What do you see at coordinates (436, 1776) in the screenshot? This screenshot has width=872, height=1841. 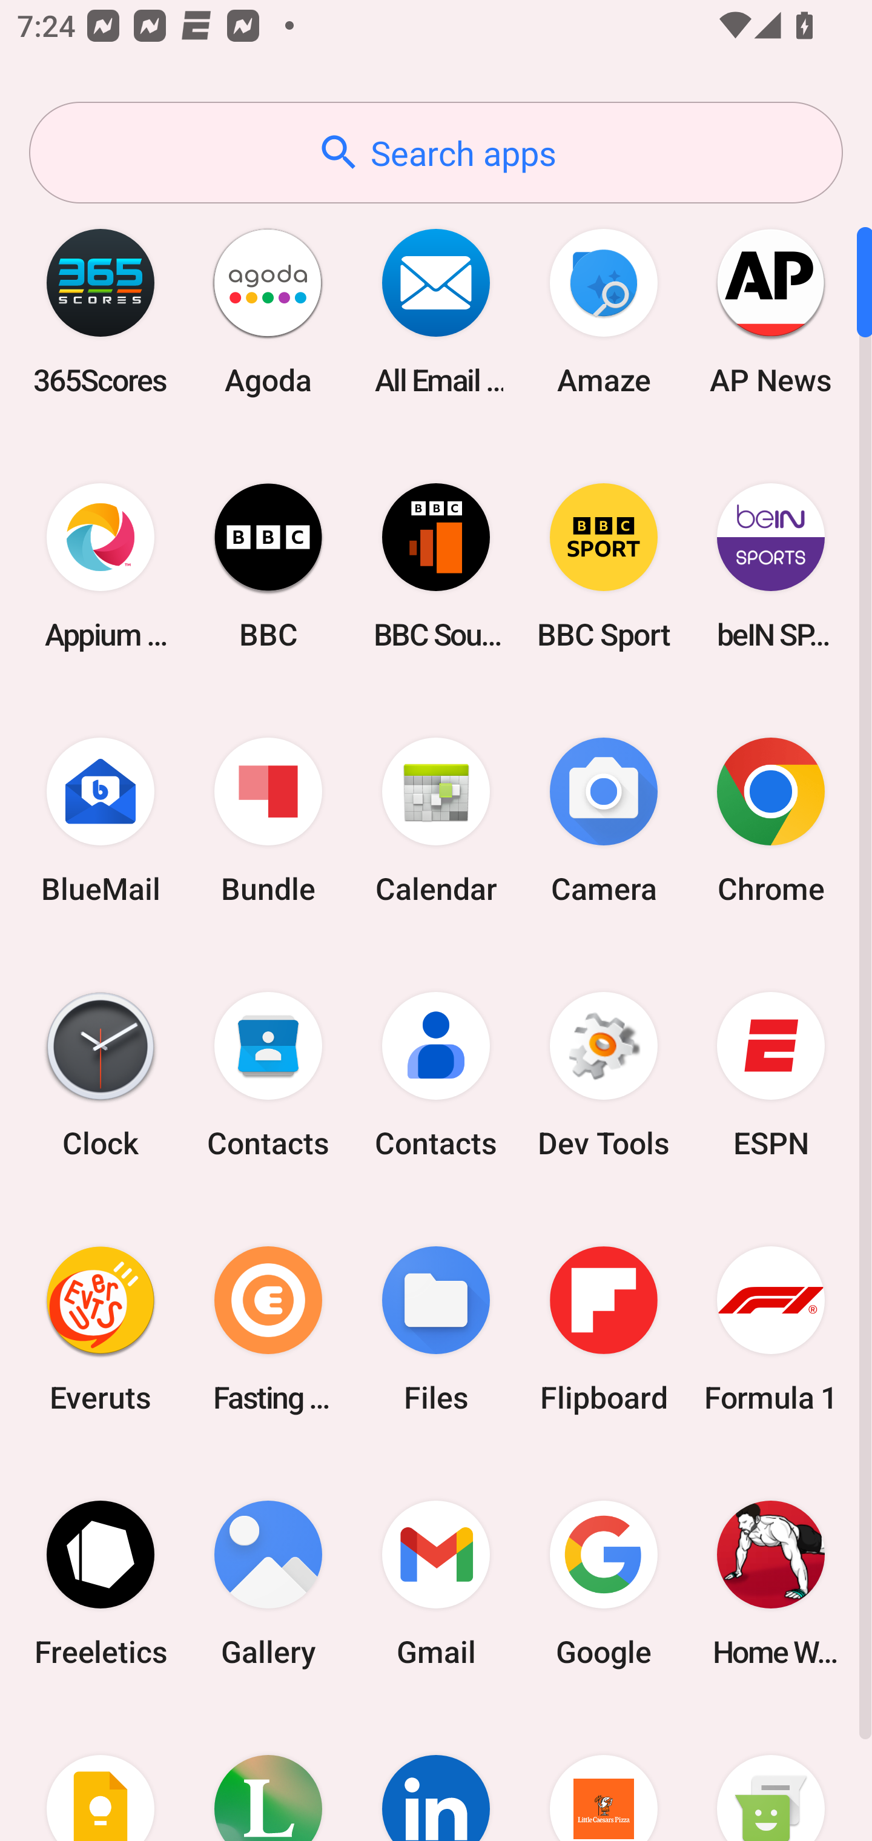 I see `LinkedIn` at bounding box center [436, 1776].